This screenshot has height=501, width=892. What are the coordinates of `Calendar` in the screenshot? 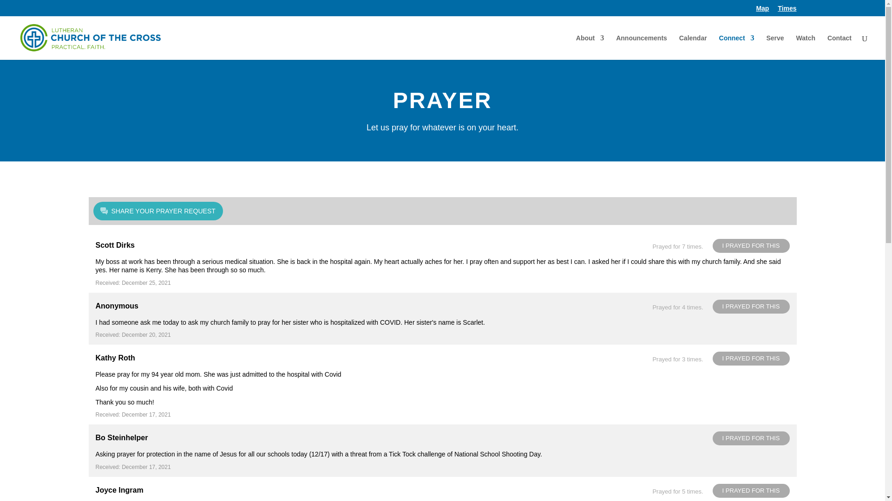 It's located at (693, 47).